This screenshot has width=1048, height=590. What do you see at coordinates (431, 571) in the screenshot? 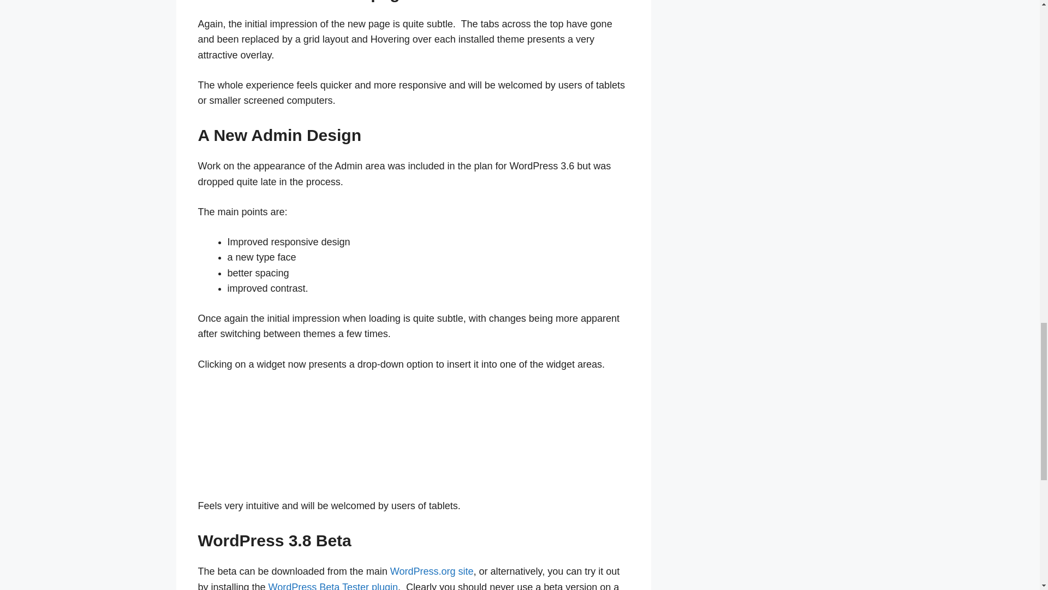
I see `WordPress 3.8 Download Page` at bounding box center [431, 571].